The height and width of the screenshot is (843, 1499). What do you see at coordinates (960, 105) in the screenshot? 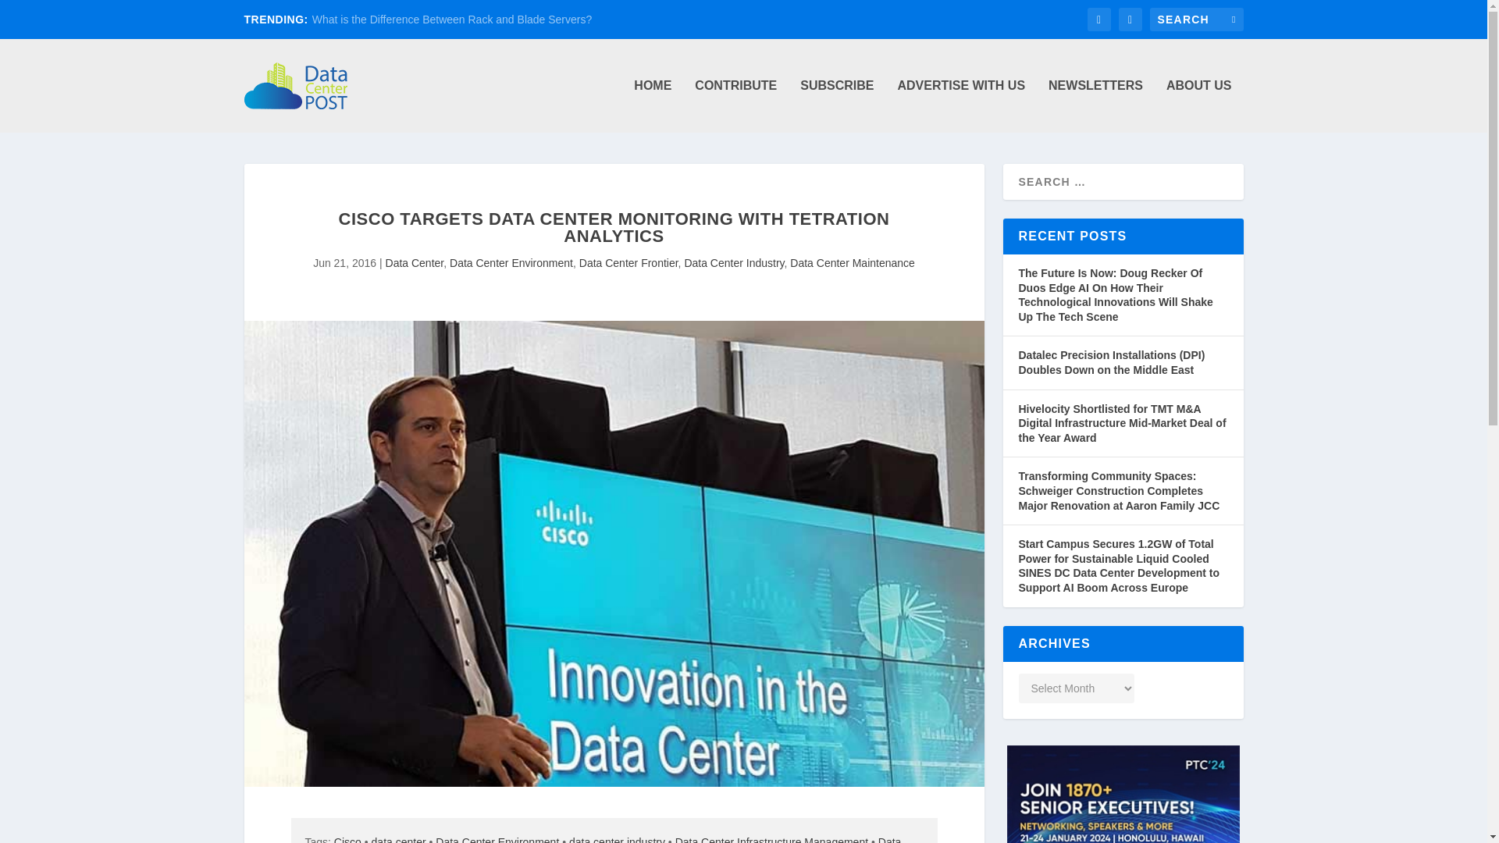
I see `ADVERTISE WITH US` at bounding box center [960, 105].